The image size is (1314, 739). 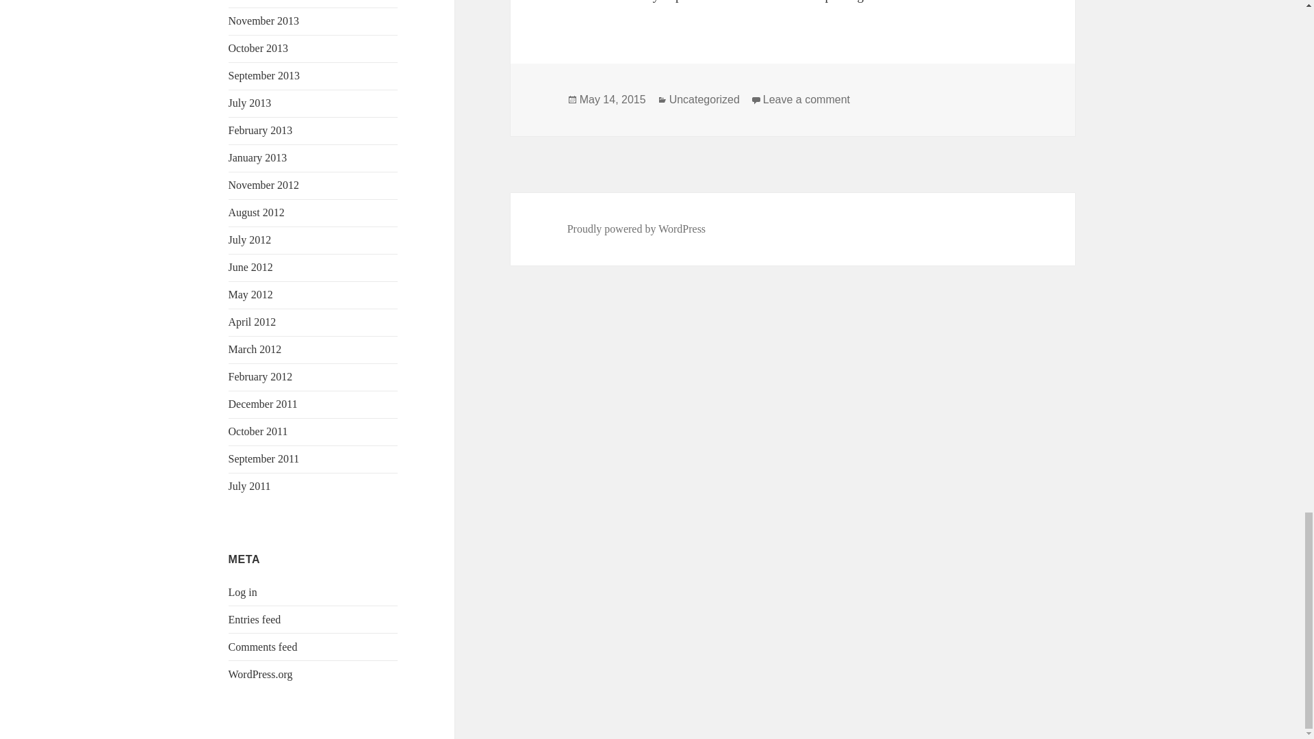 I want to click on July 2013, so click(x=250, y=103).